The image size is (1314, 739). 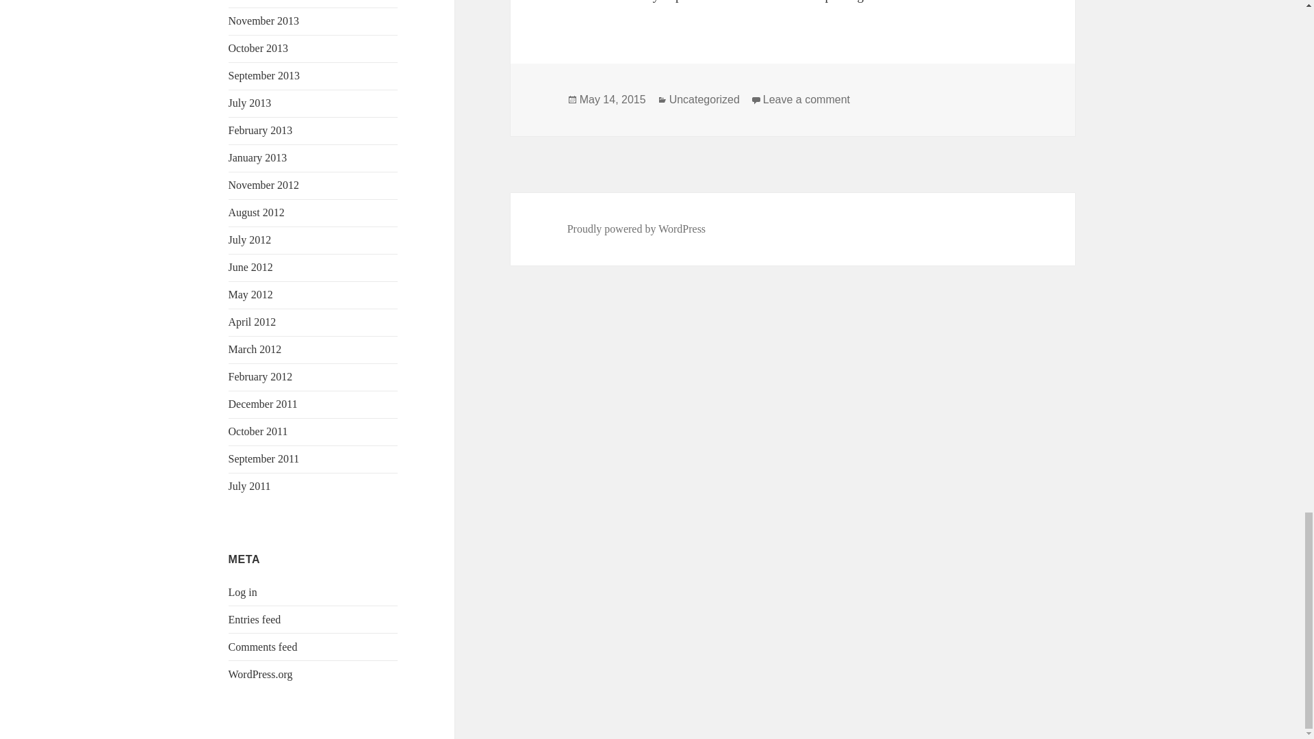 I want to click on July 2013, so click(x=250, y=103).